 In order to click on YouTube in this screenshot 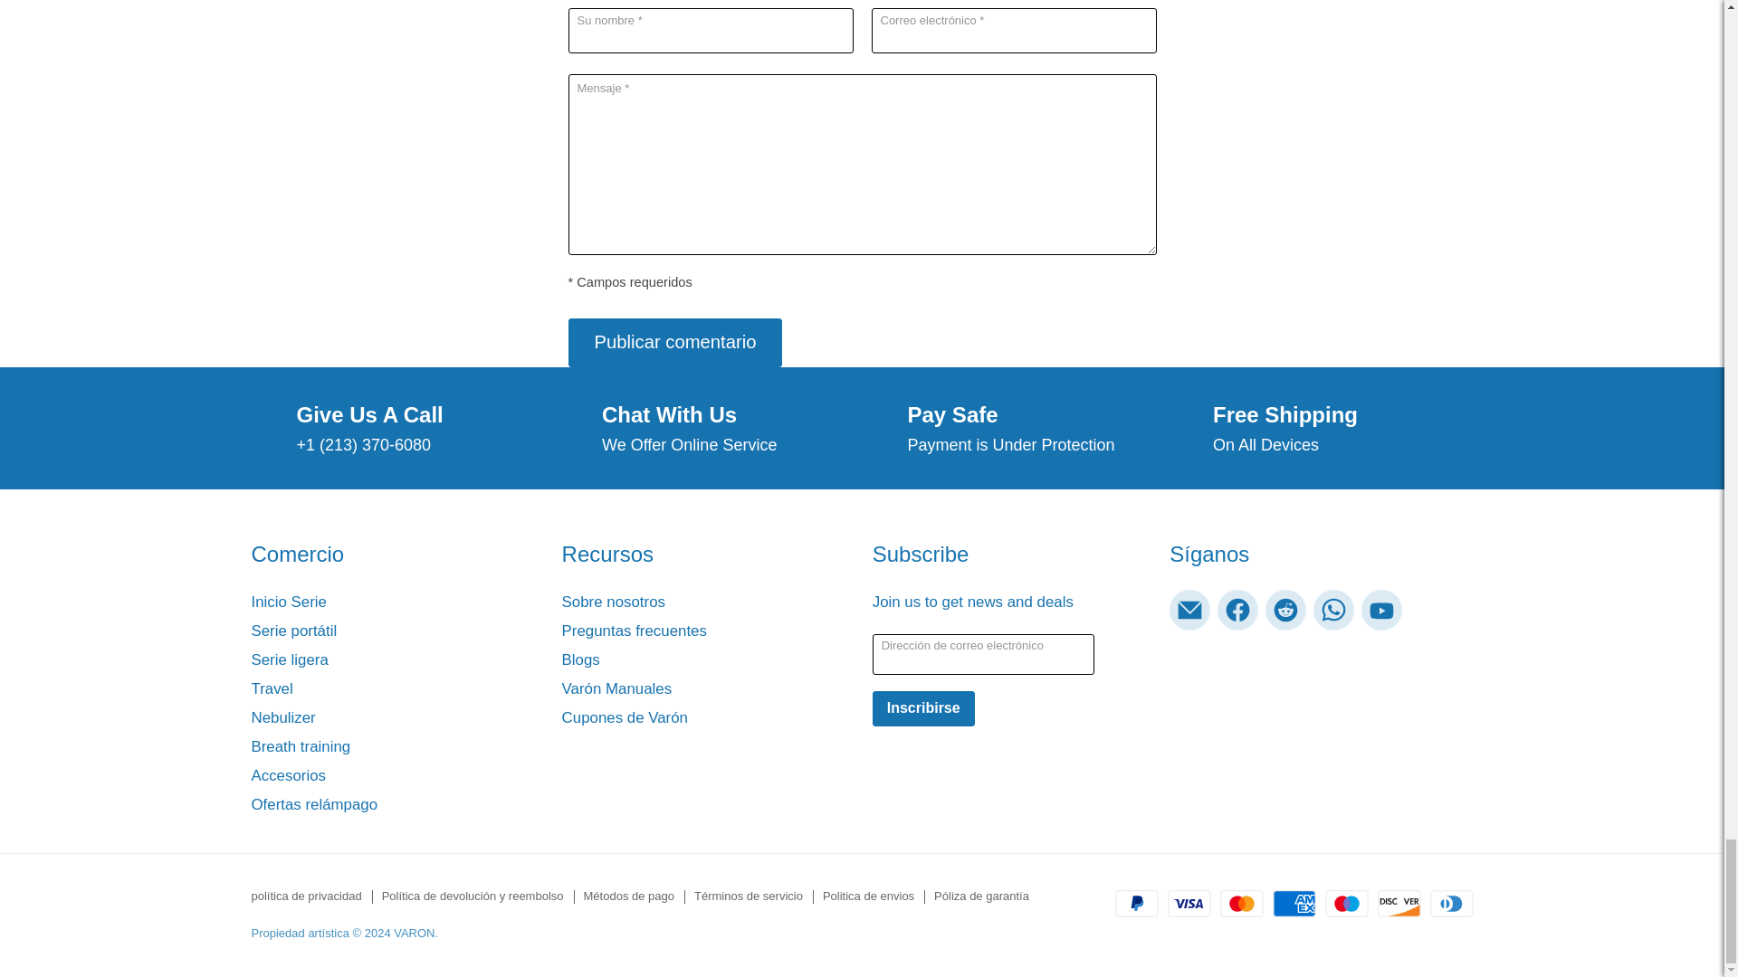, I will do `click(1381, 610)`.